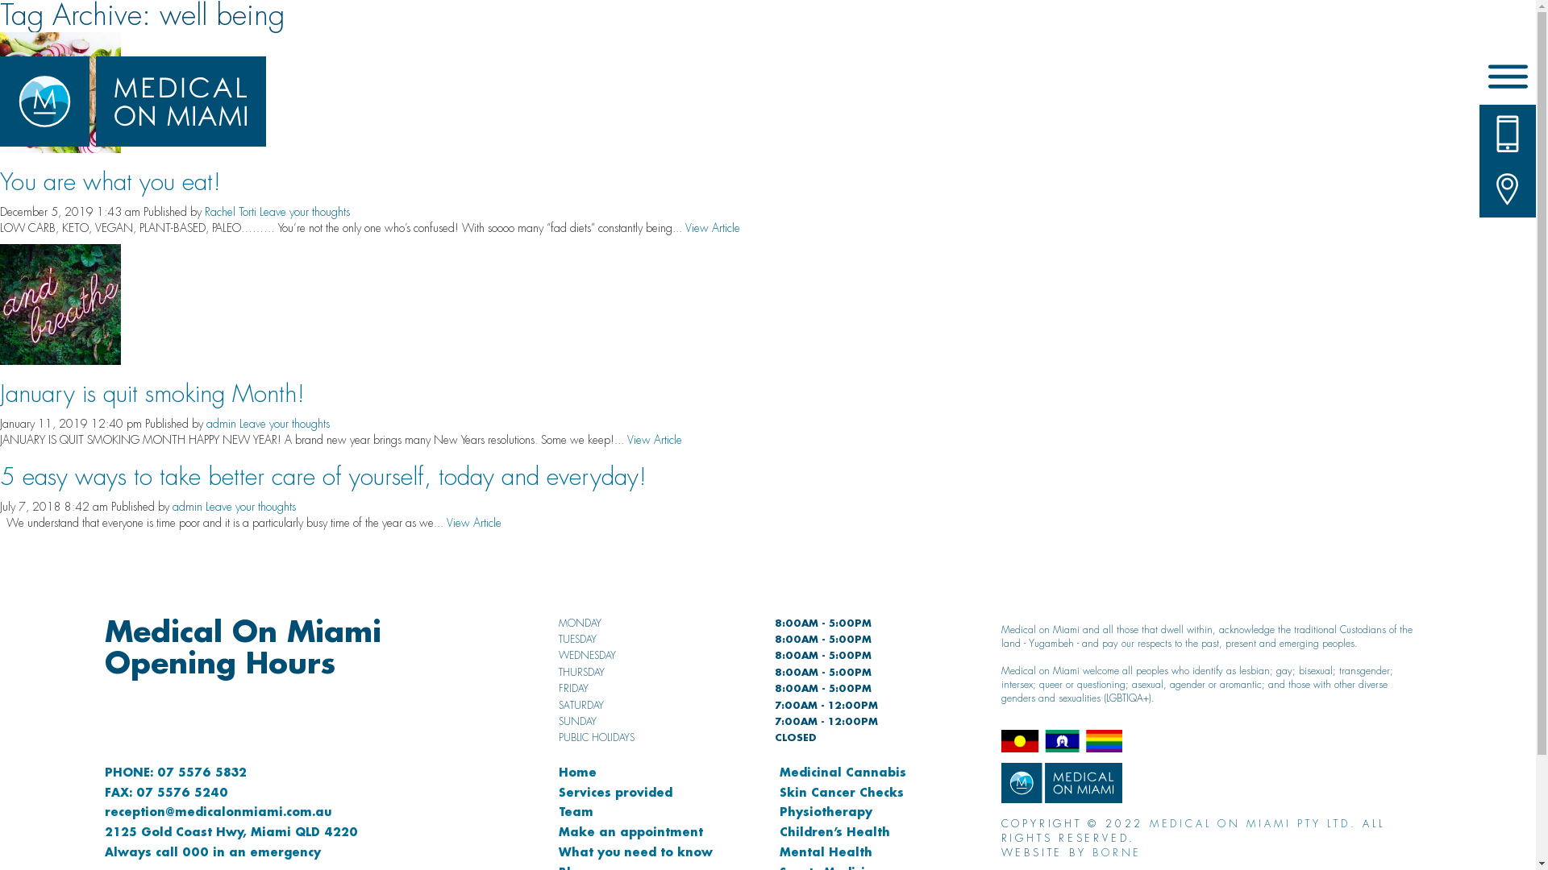 The width and height of the screenshot is (1548, 870). What do you see at coordinates (1117, 853) in the screenshot?
I see `BORNE` at bounding box center [1117, 853].